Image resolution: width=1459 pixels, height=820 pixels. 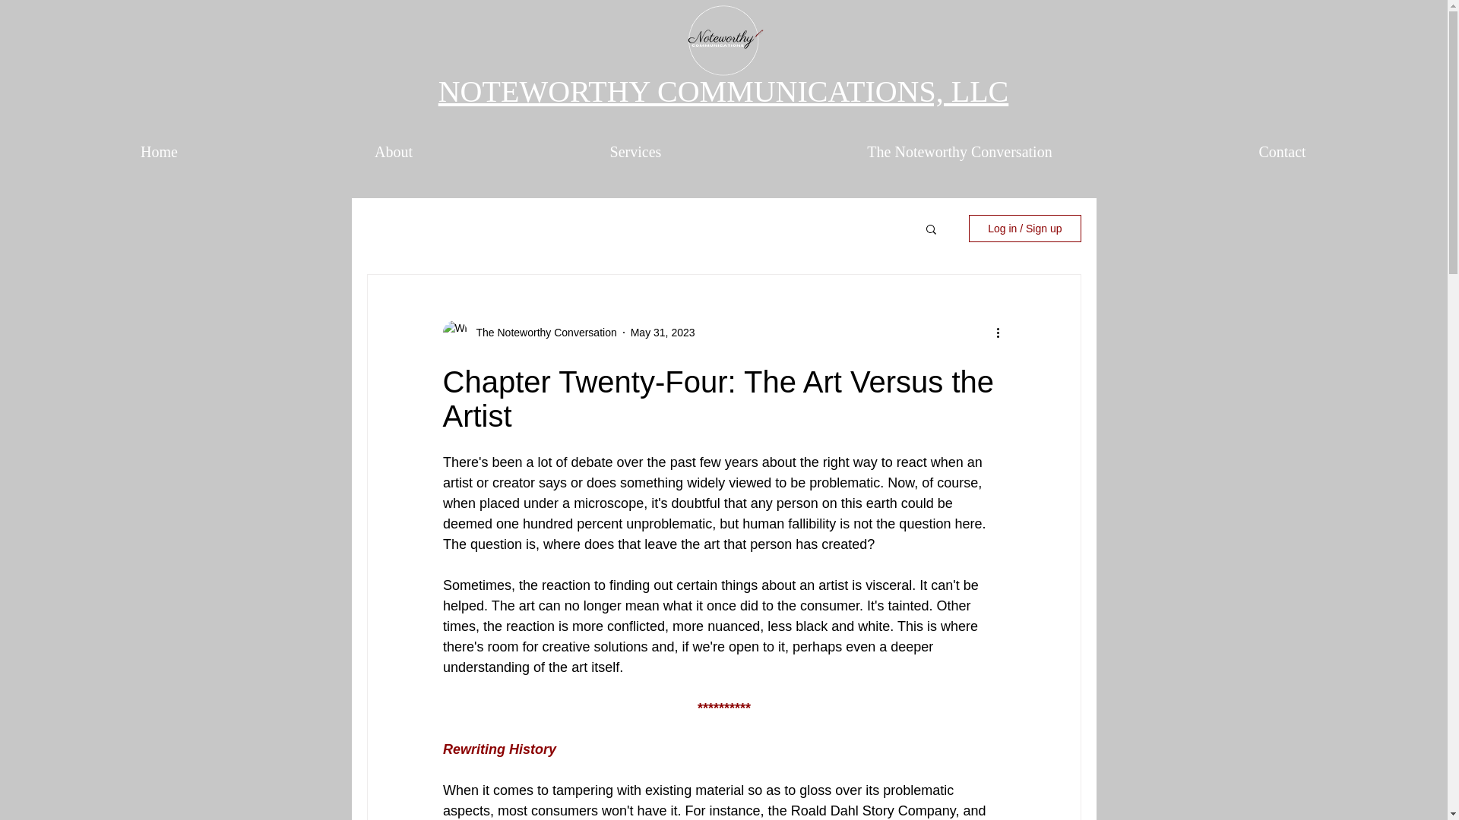 I want to click on Services, so click(x=635, y=151).